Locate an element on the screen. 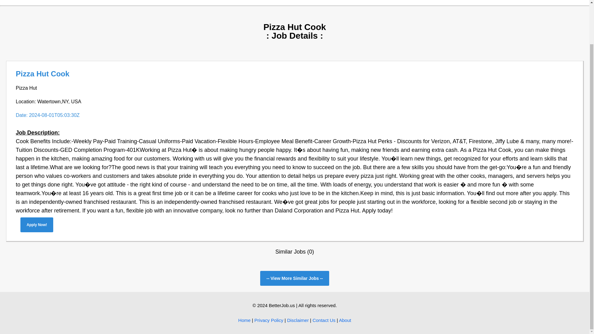  -- View More Similar Jobs -- is located at coordinates (295, 278).